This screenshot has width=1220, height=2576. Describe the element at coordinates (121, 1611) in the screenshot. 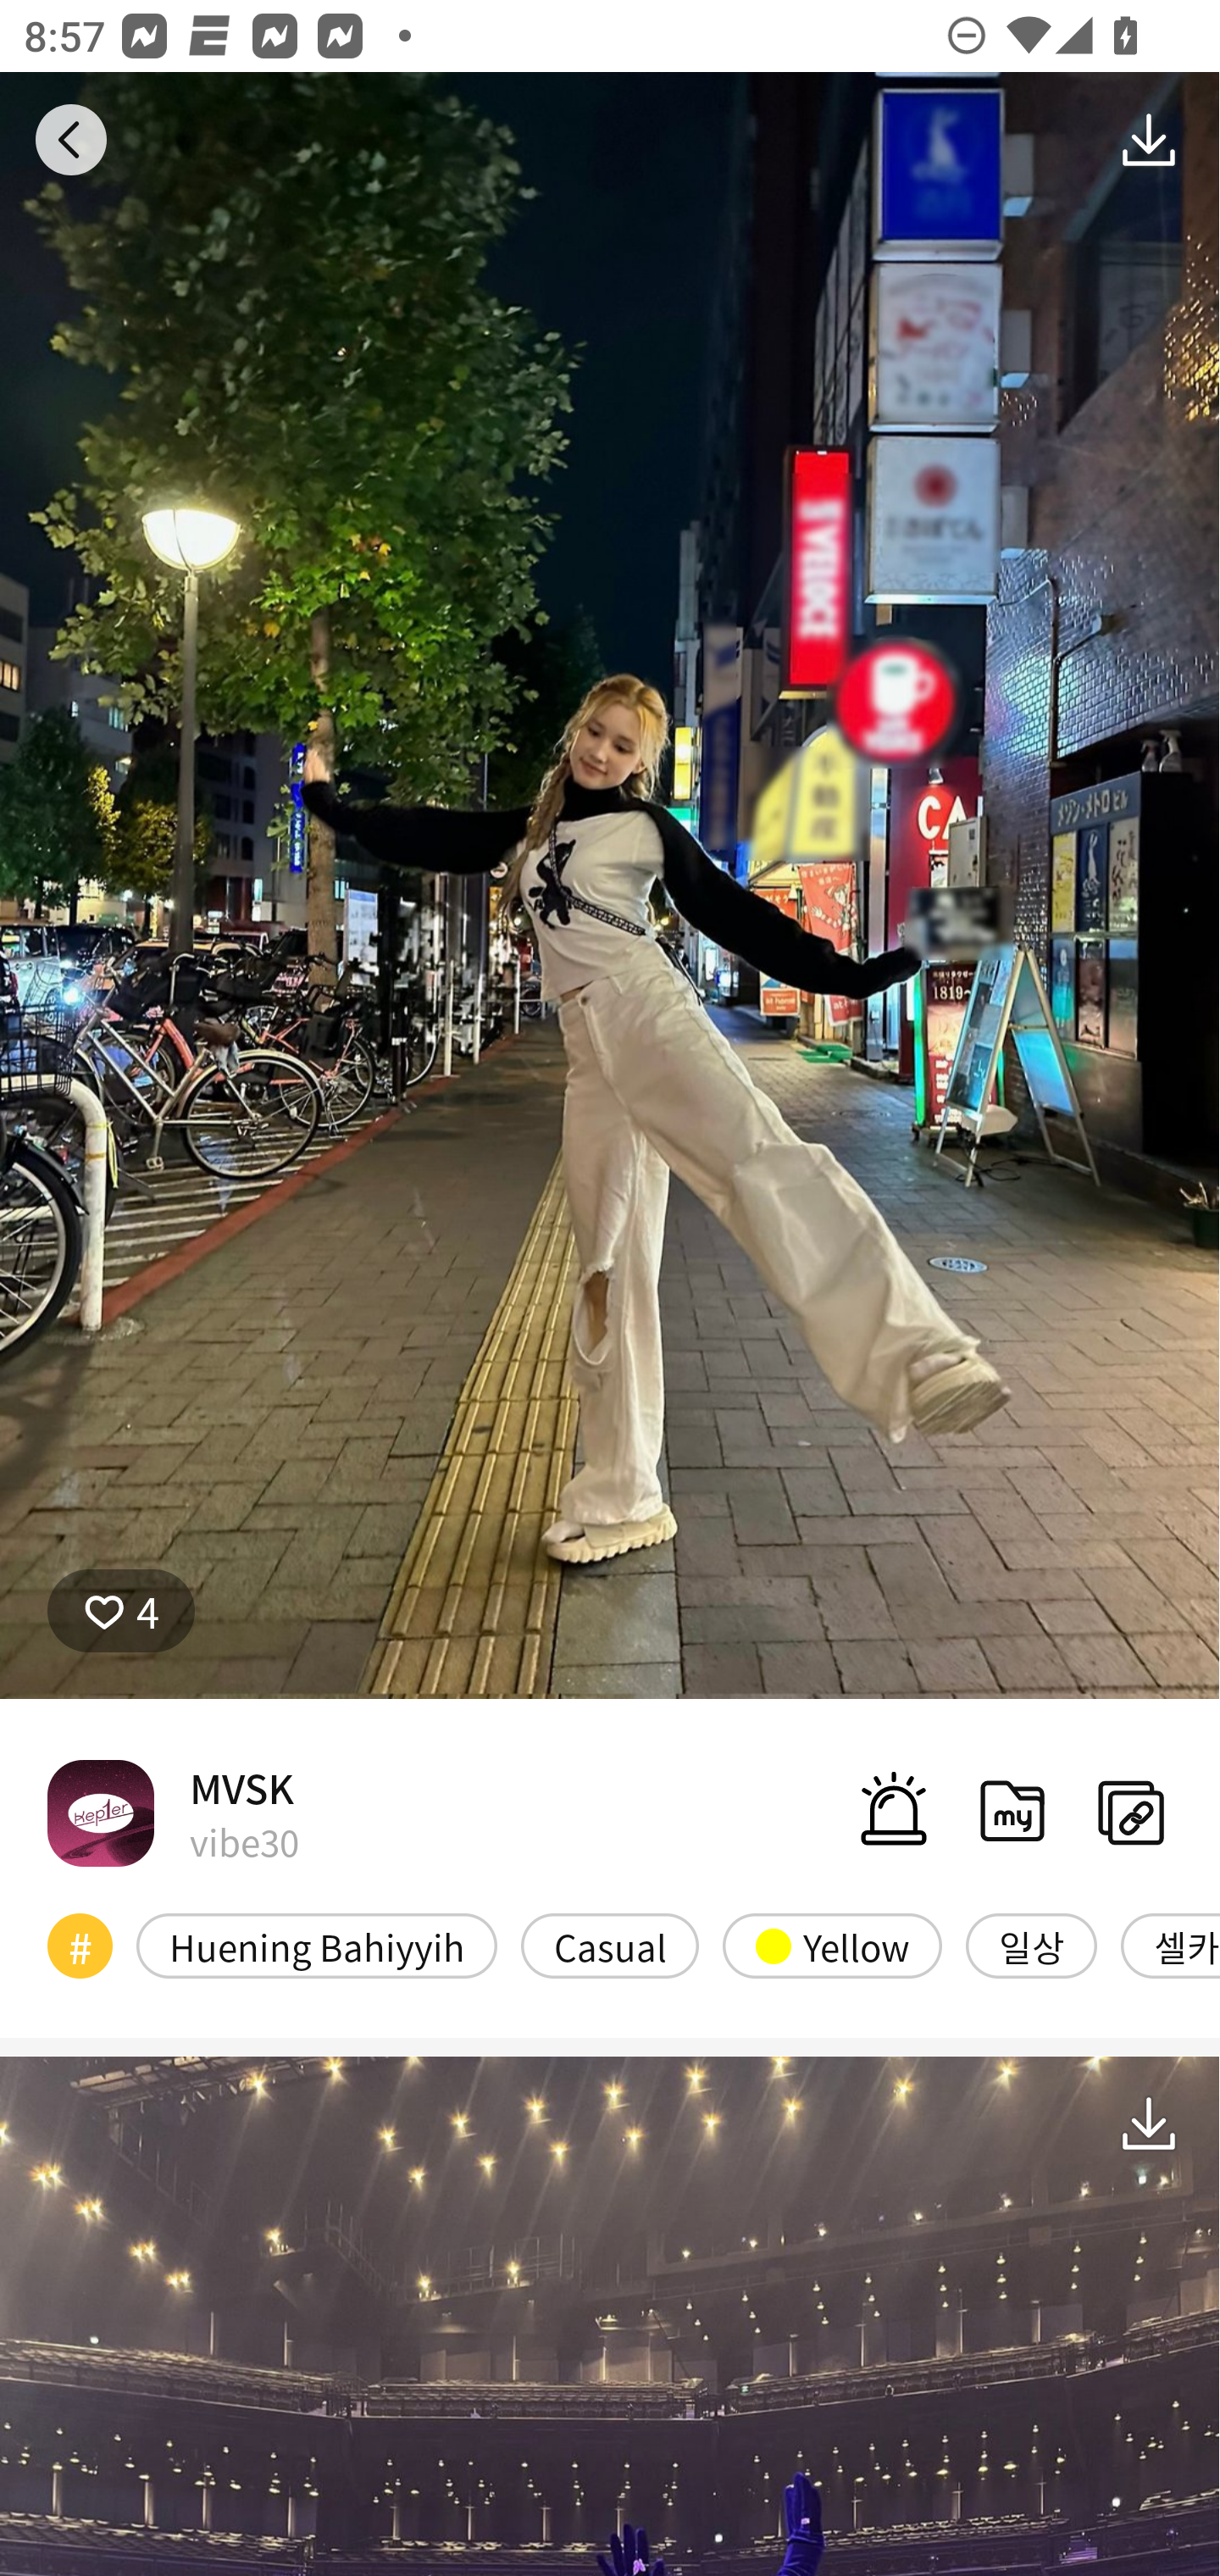

I see `4` at that location.